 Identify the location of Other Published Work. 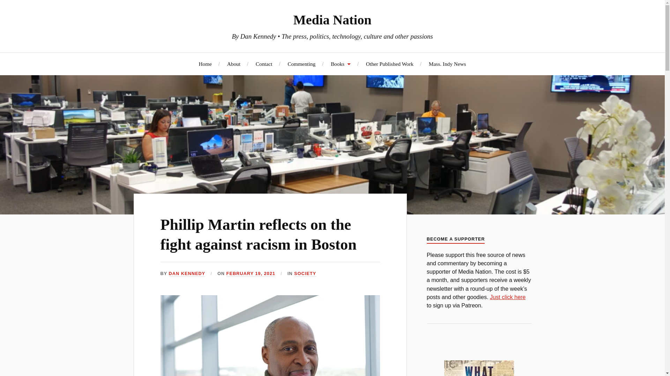
(389, 64).